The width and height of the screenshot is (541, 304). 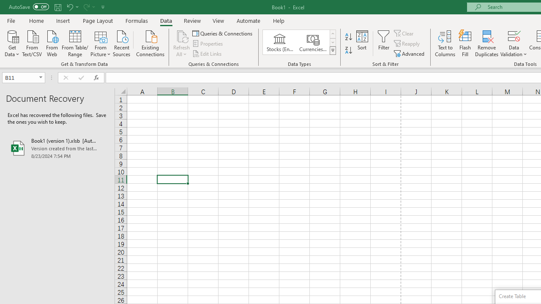 I want to click on Text to Columns..., so click(x=445, y=43).